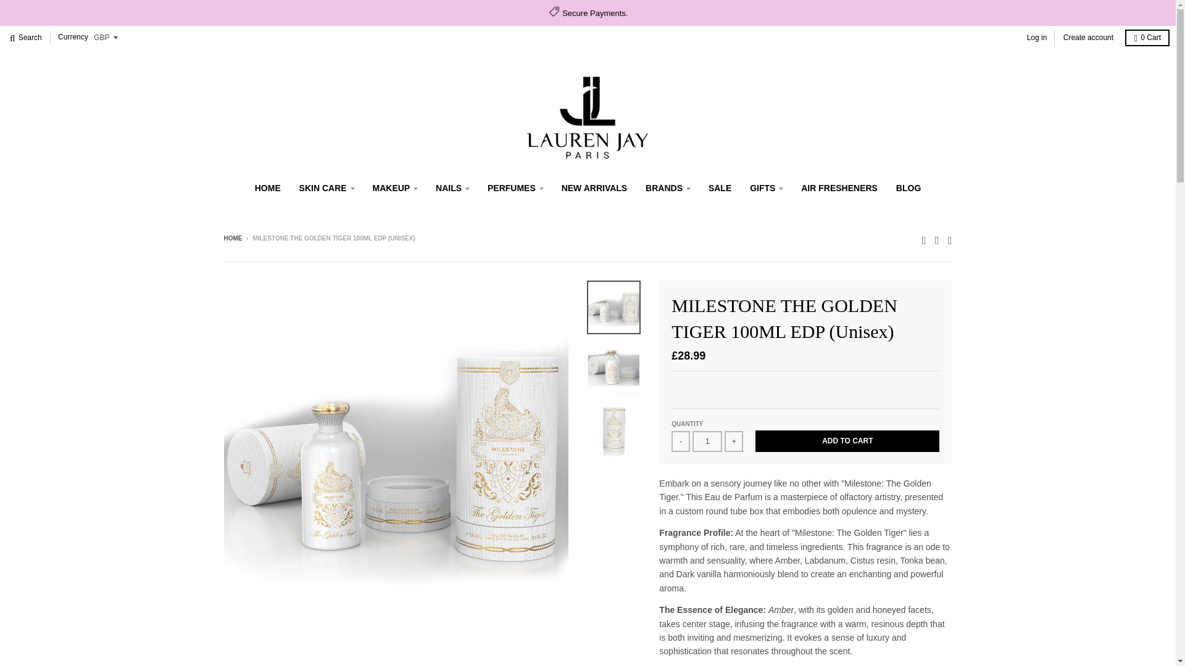  What do you see at coordinates (924, 239) in the screenshot?
I see `Lauren Jay Paris on Facebook` at bounding box center [924, 239].